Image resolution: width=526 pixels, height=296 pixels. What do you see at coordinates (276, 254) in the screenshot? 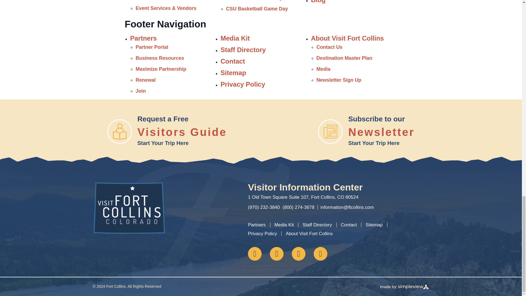
I see `Visit our instagram page` at bounding box center [276, 254].